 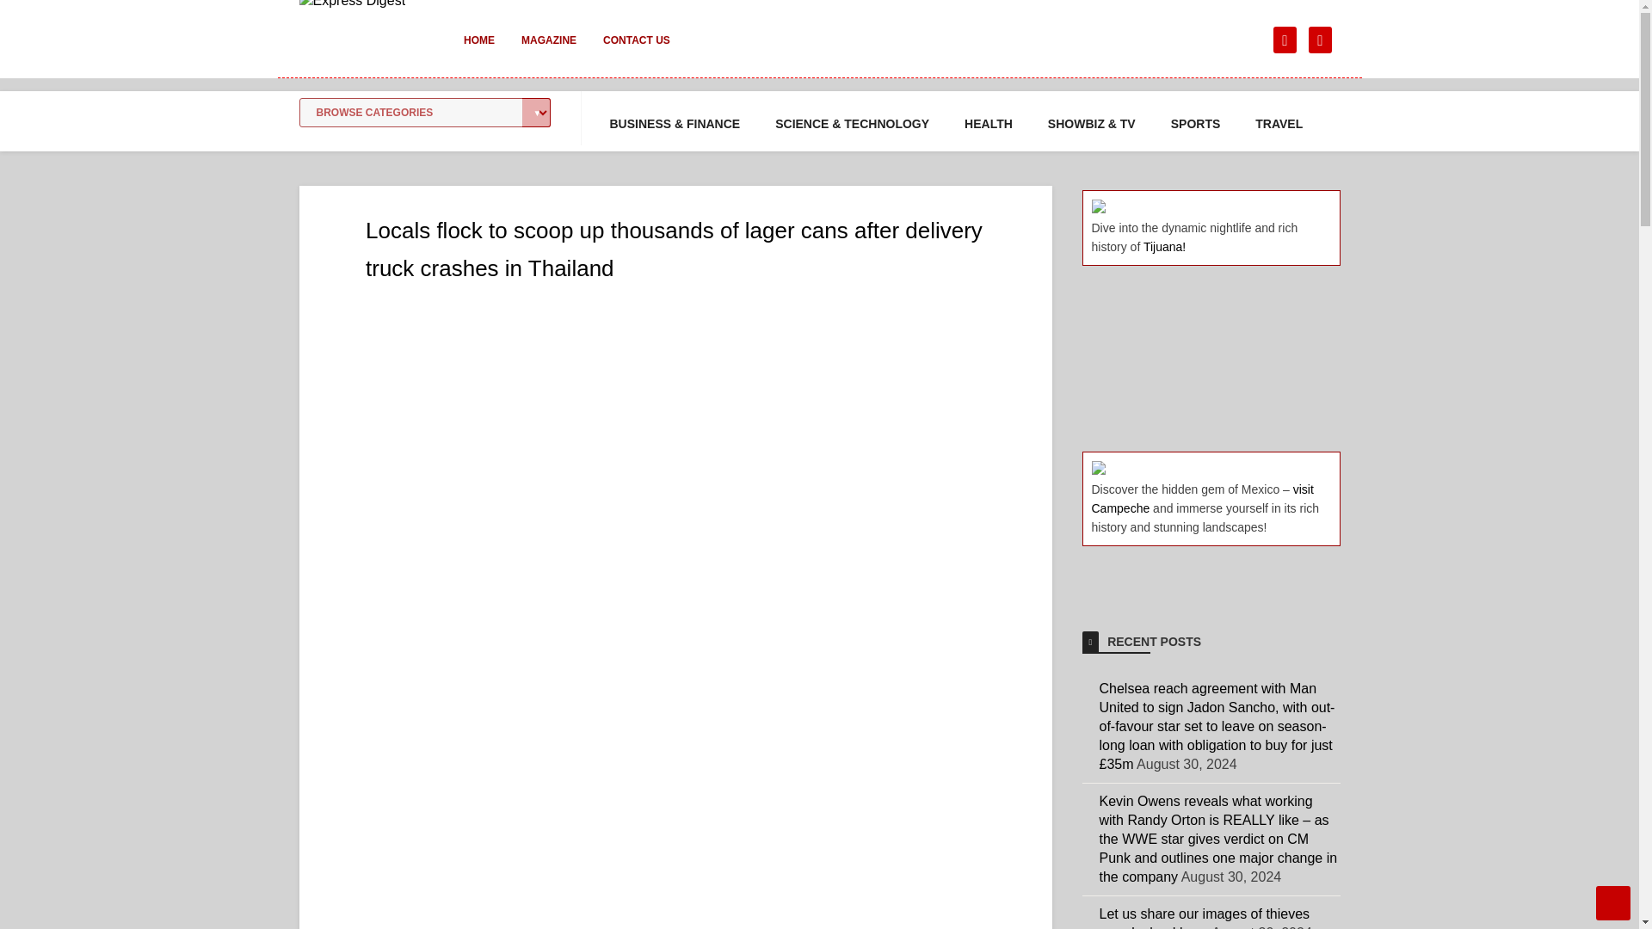 What do you see at coordinates (1201, 499) in the screenshot?
I see `visit Campeche` at bounding box center [1201, 499].